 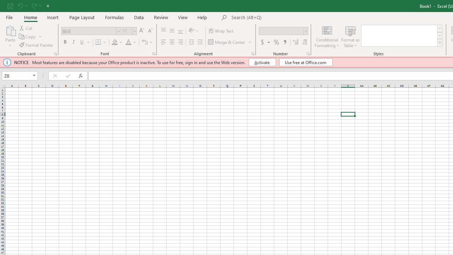 What do you see at coordinates (180, 42) in the screenshot?
I see `Align Right` at bounding box center [180, 42].